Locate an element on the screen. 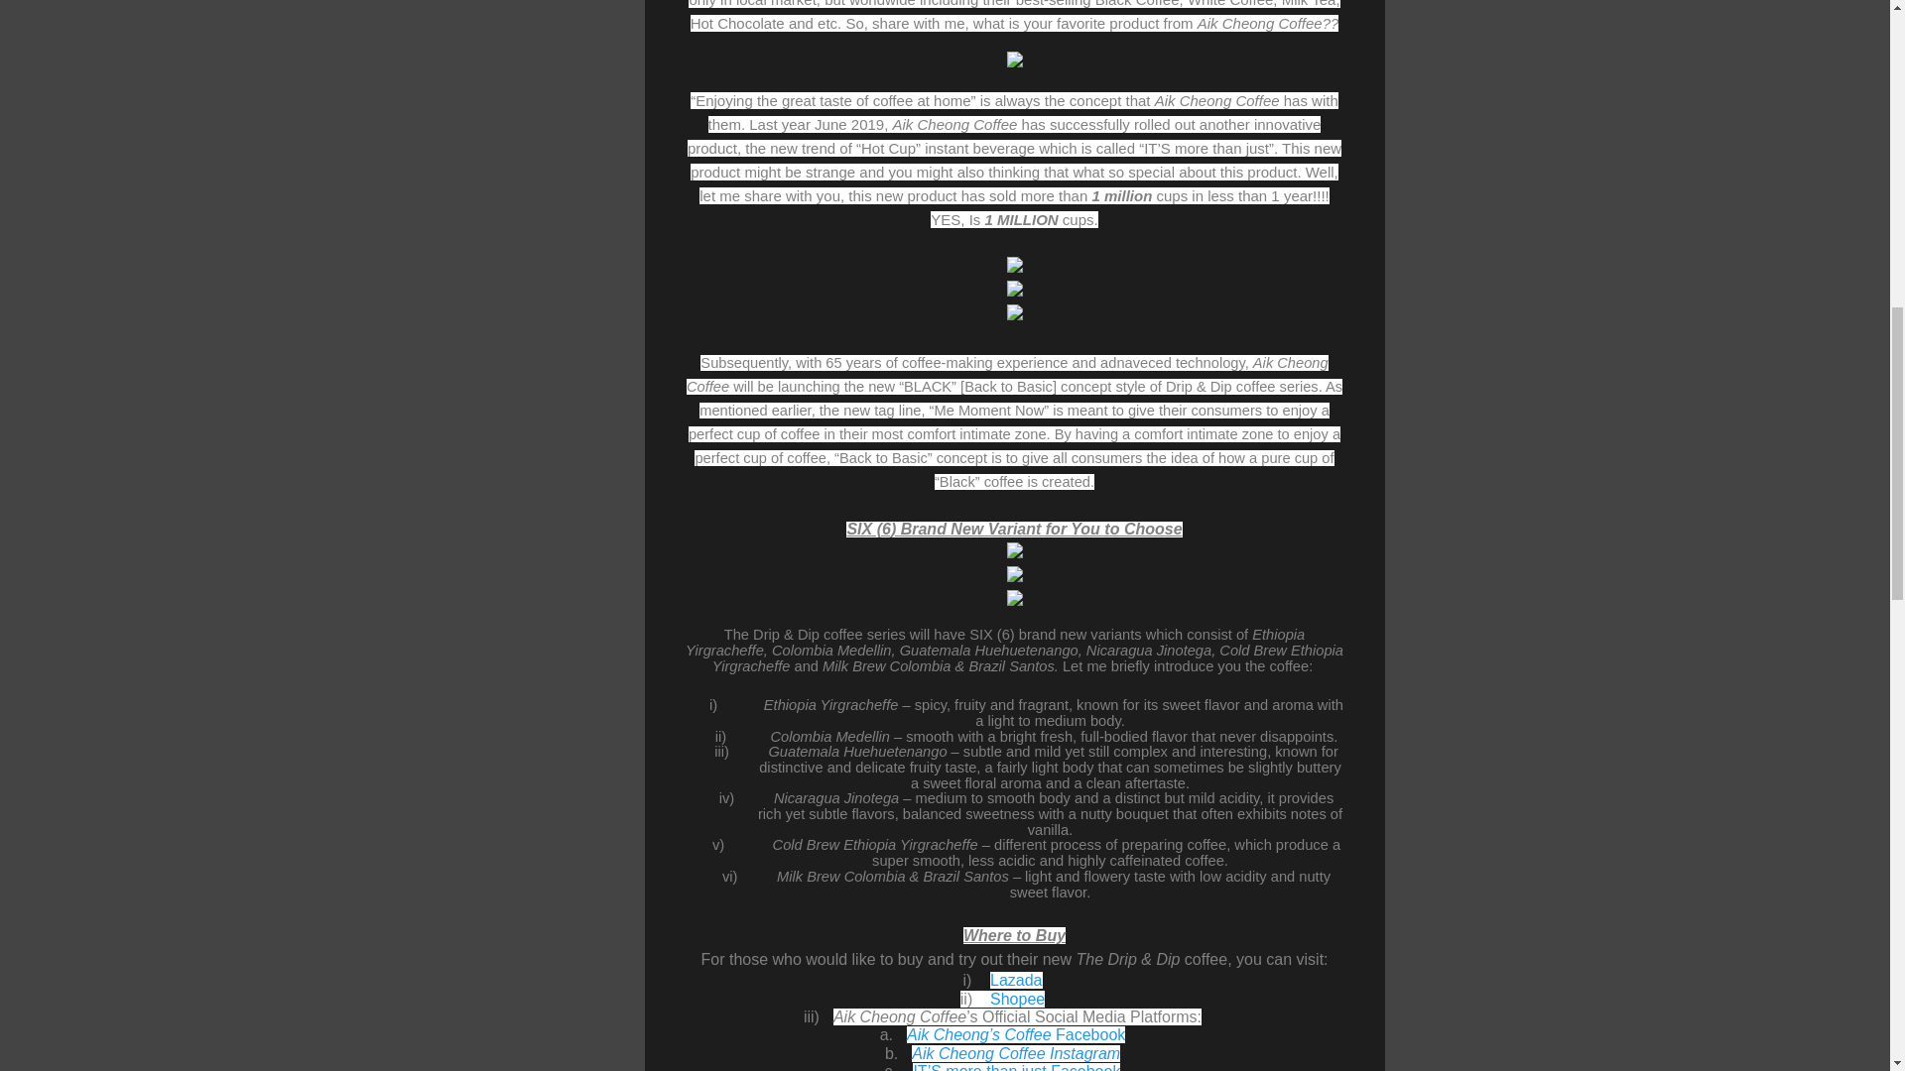  Lazada is located at coordinates (1016, 980).